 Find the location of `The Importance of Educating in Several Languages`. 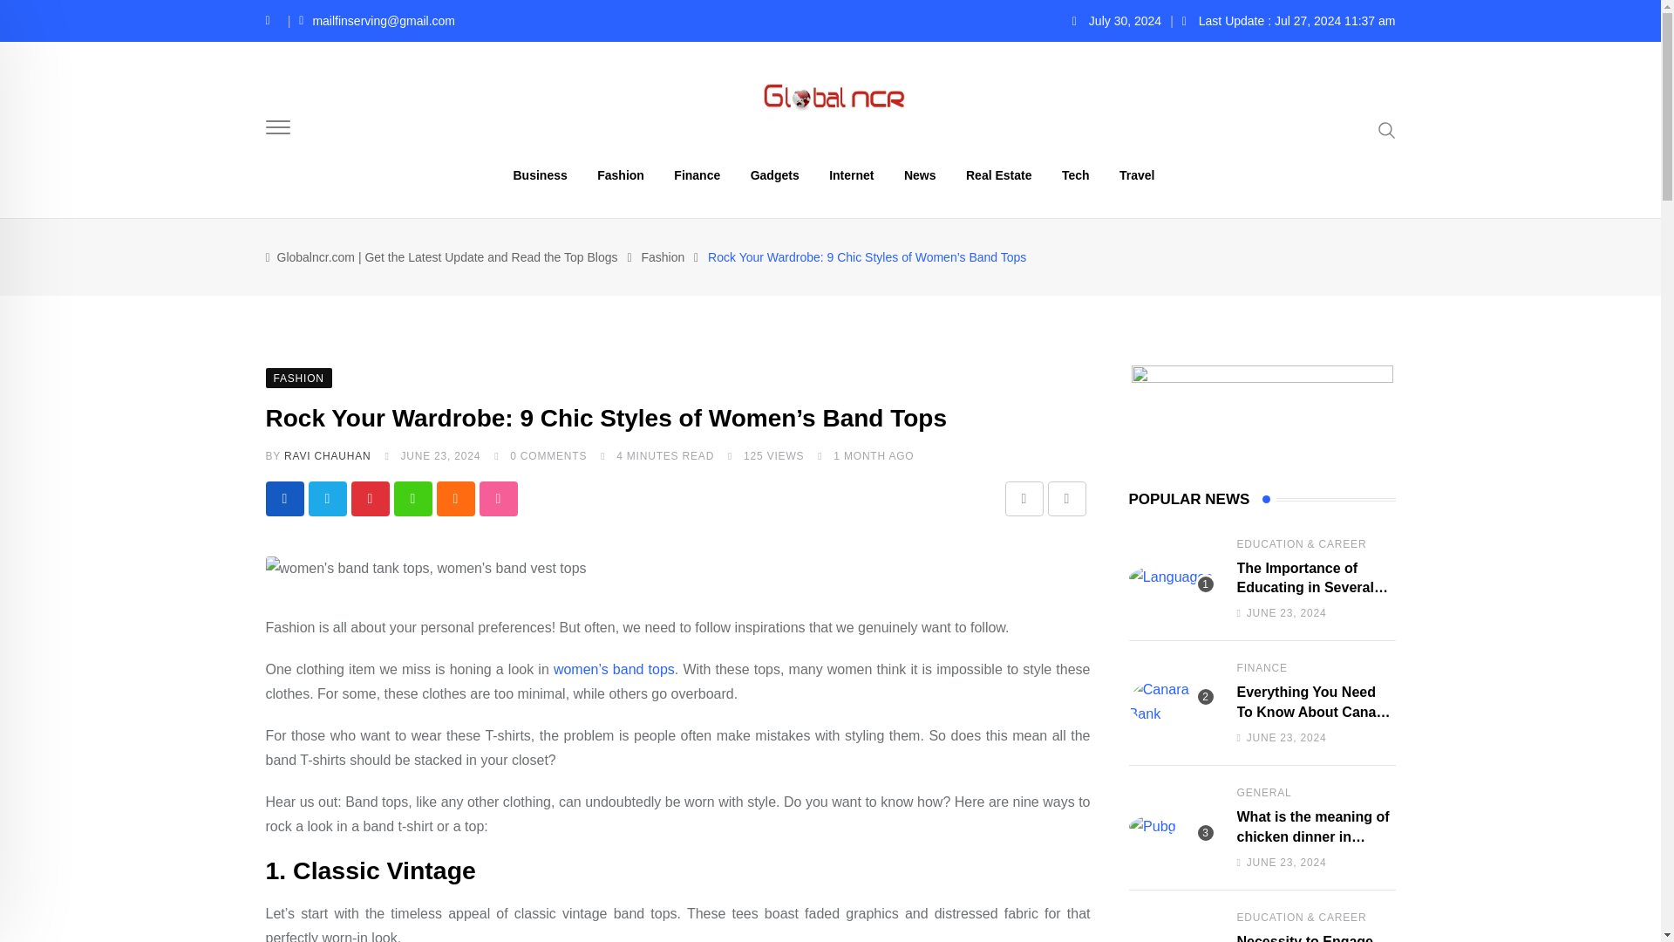

The Importance of Educating in Several Languages is located at coordinates (1172, 577).